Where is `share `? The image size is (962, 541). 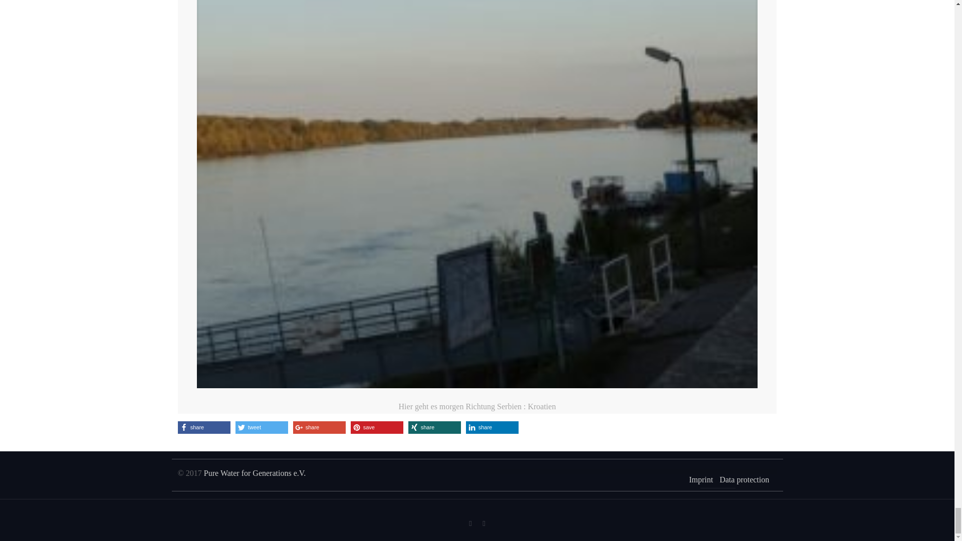
share  is located at coordinates (204, 428).